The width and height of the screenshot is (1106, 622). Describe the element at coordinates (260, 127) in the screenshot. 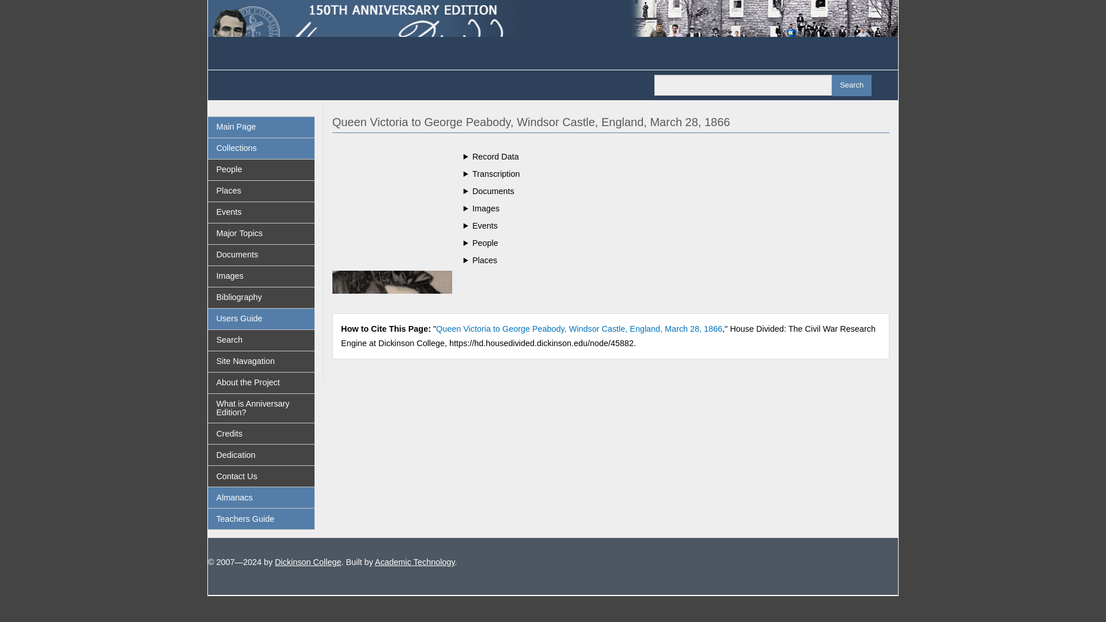

I see `Main Page` at that location.